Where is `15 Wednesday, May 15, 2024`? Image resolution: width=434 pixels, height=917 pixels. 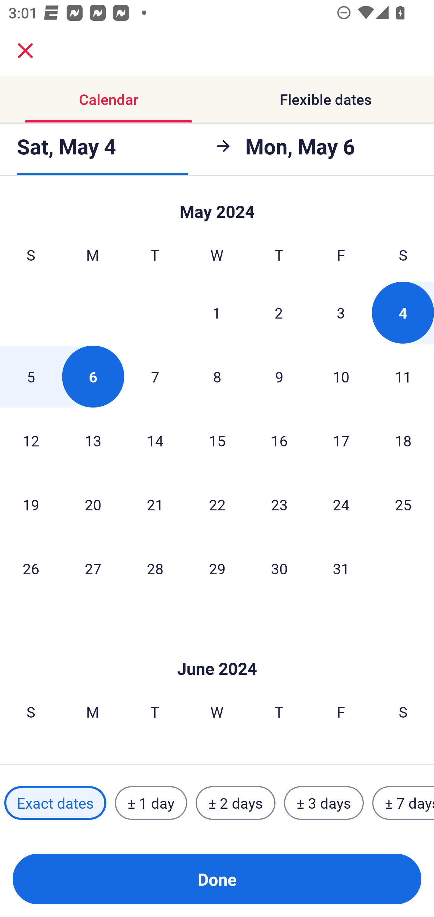 15 Wednesday, May 15, 2024 is located at coordinates (217, 440).